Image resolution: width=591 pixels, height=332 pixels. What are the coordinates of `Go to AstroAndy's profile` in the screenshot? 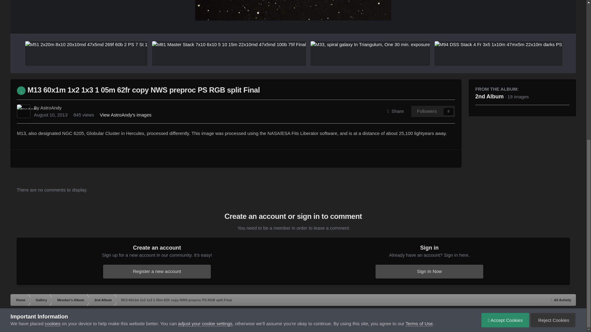 It's located at (24, 111).